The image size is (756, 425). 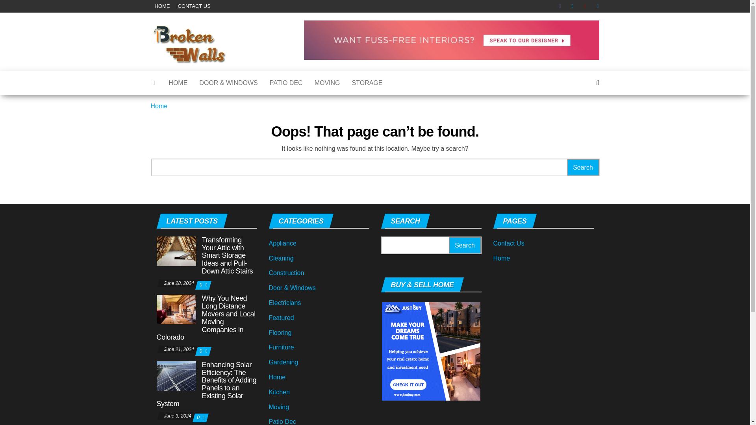 What do you see at coordinates (284, 303) in the screenshot?
I see `Electricians` at bounding box center [284, 303].